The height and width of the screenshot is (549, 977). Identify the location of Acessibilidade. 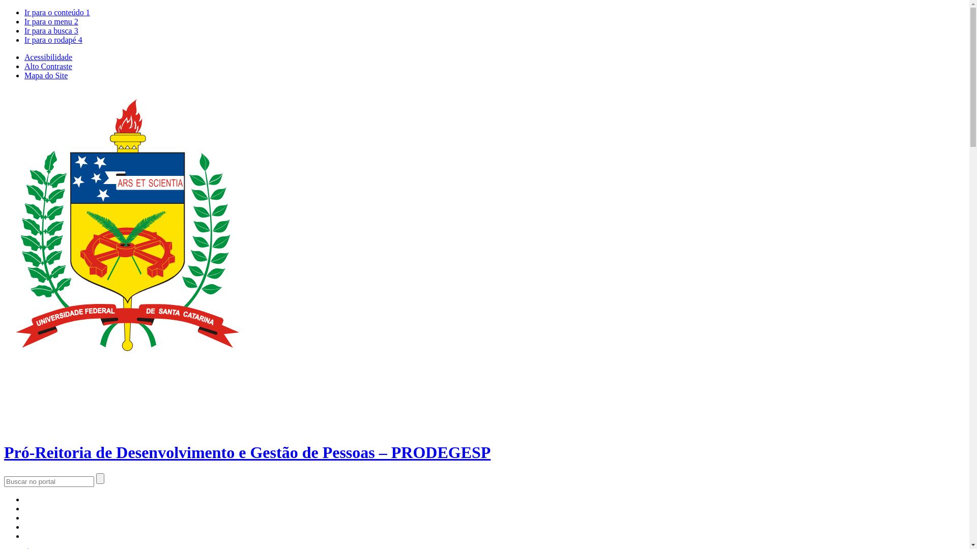
(48, 57).